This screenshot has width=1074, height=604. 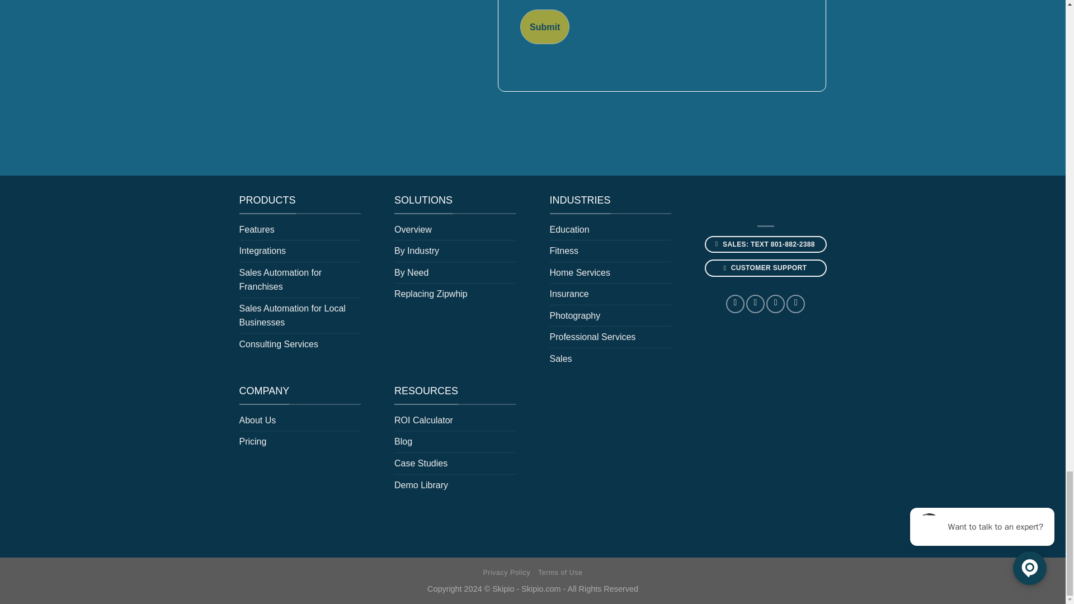 I want to click on Follow on LinkedIn, so click(x=775, y=304).